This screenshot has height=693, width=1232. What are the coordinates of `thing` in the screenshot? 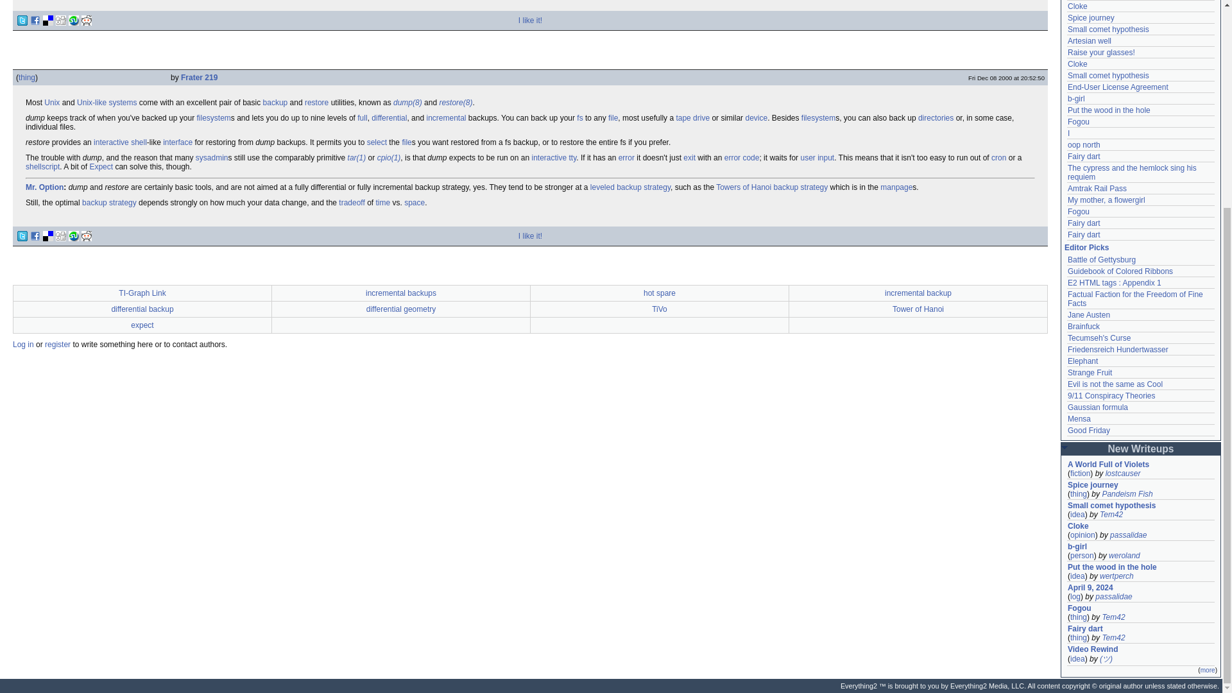 It's located at (27, 78).